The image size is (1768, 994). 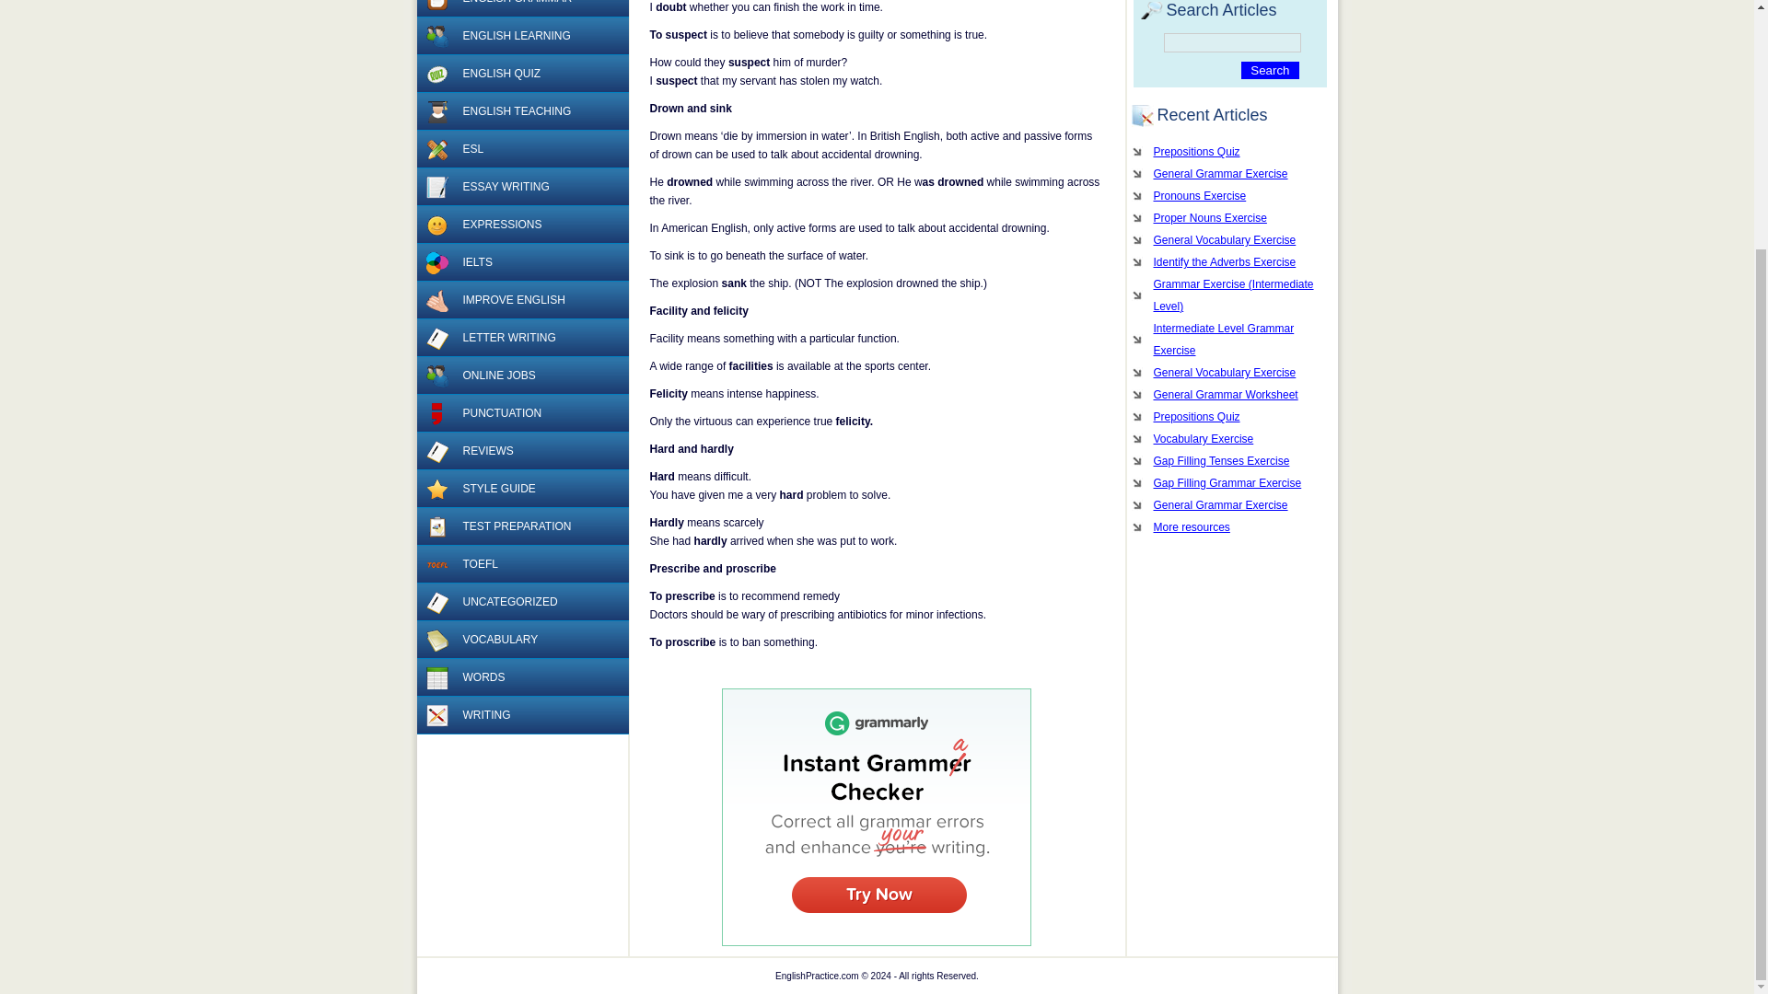 I want to click on ENGLISH QUIZ, so click(x=521, y=74).